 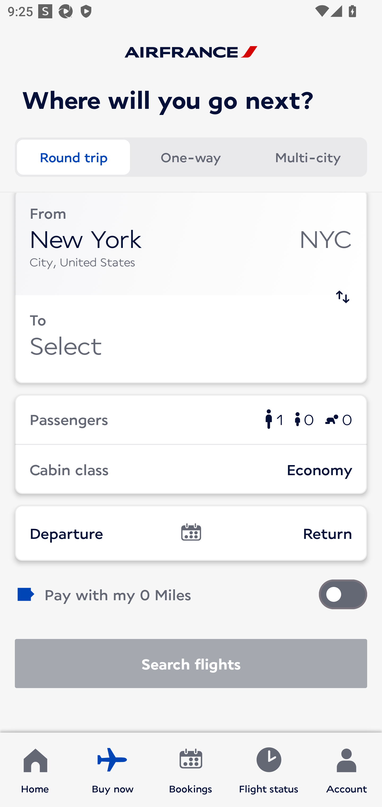 I want to click on Round trip, so click(x=73, y=157).